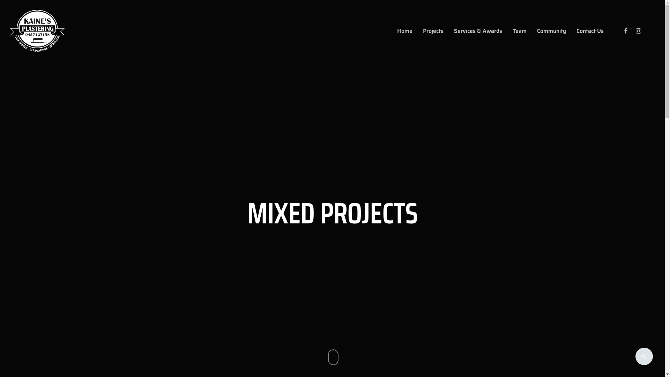 The height and width of the screenshot is (377, 670). Describe the element at coordinates (498, 290) in the screenshot. I see `admin@kainesplastering.com.au` at that location.